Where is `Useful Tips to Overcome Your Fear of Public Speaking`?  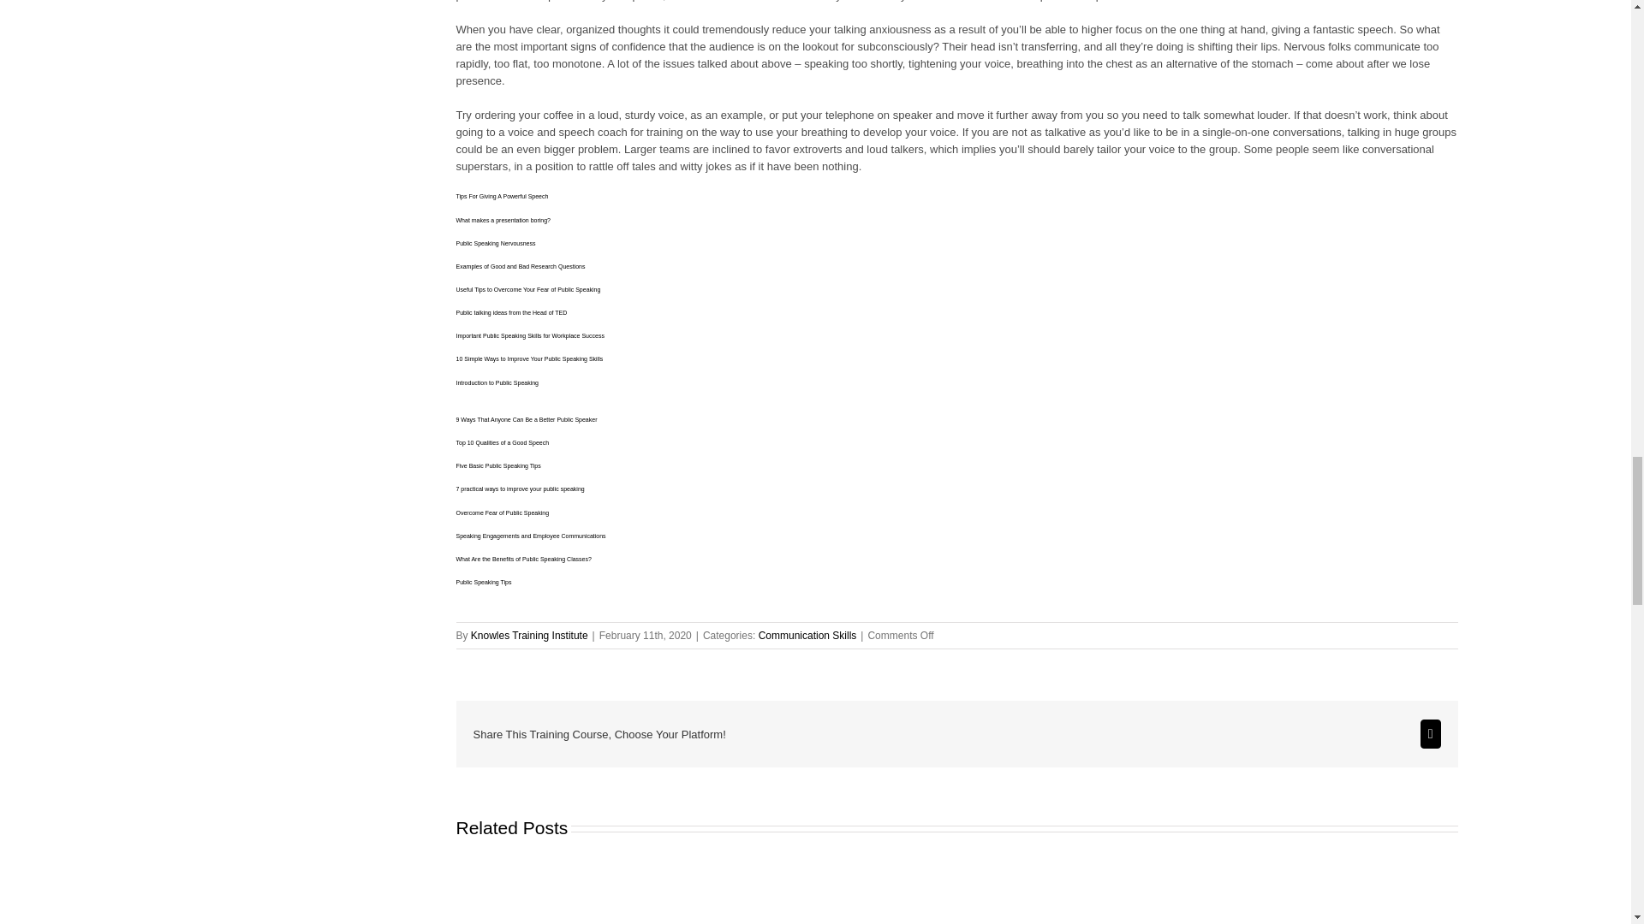
Useful Tips to Overcome Your Fear of Public Speaking is located at coordinates (527, 289).